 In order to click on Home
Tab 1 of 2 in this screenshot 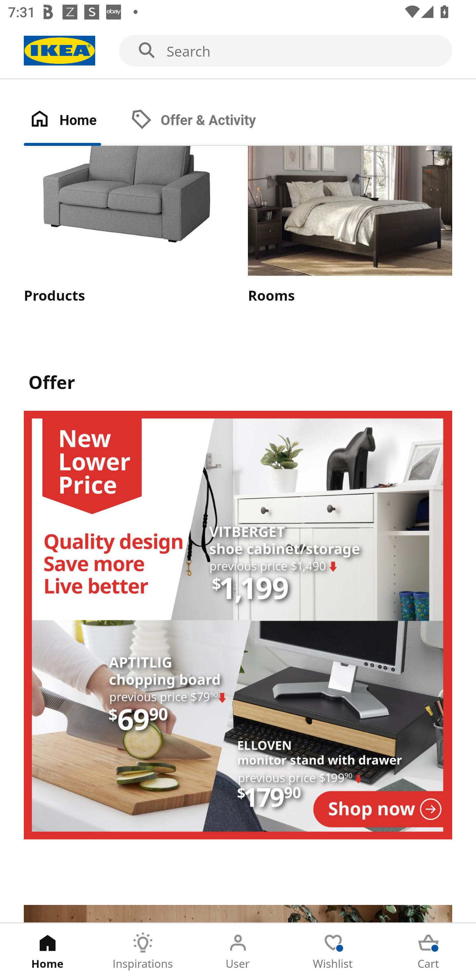, I will do `click(74, 120)`.